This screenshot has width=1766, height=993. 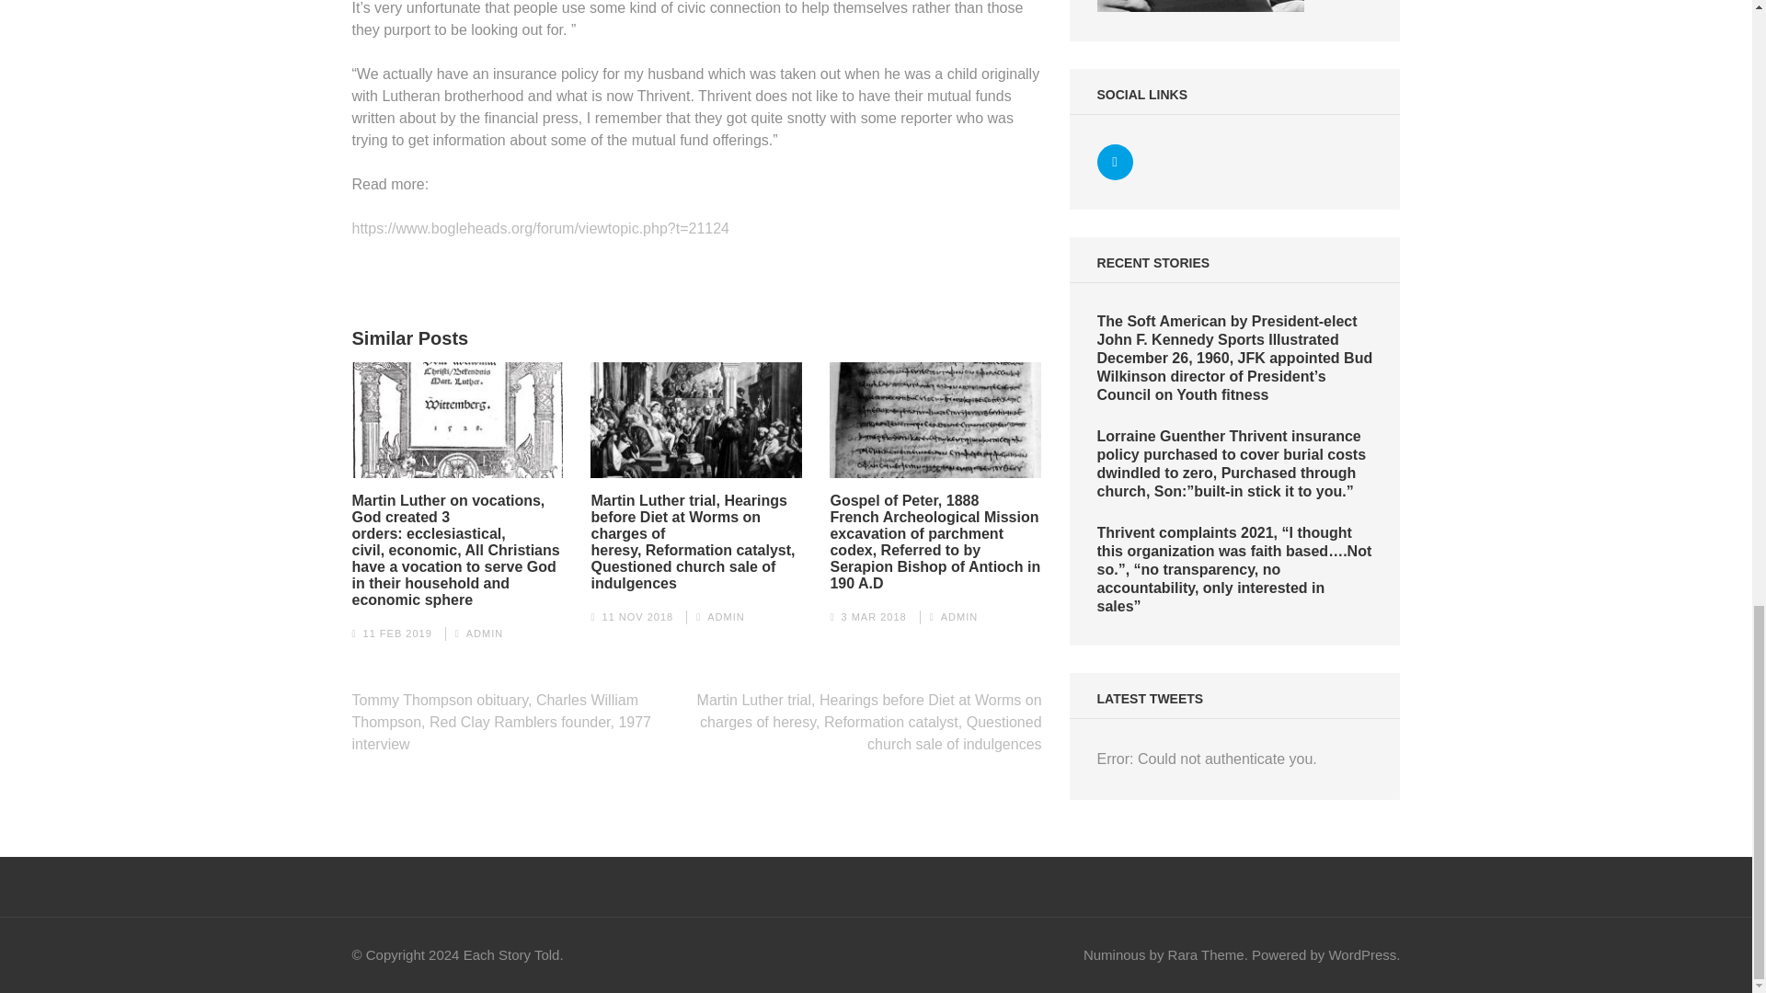 What do you see at coordinates (872, 617) in the screenshot?
I see `3 MAR 2018` at bounding box center [872, 617].